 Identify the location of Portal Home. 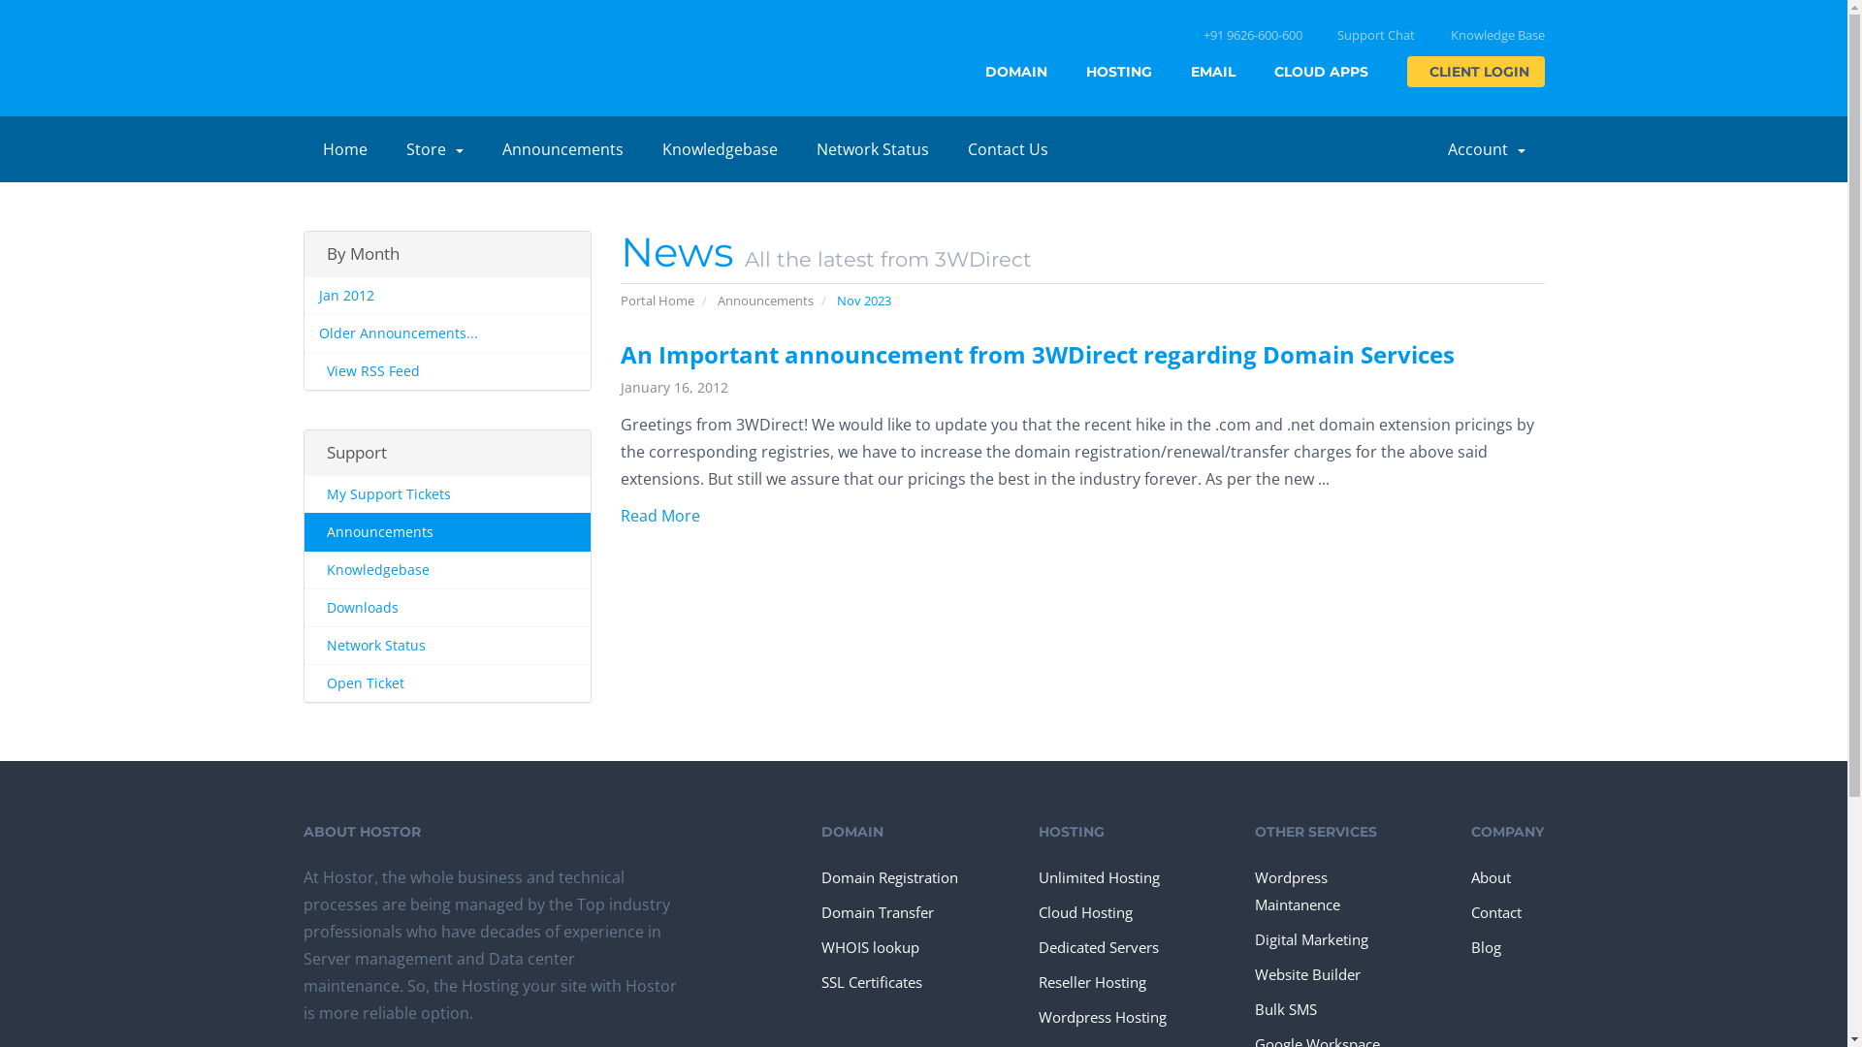
(658, 301).